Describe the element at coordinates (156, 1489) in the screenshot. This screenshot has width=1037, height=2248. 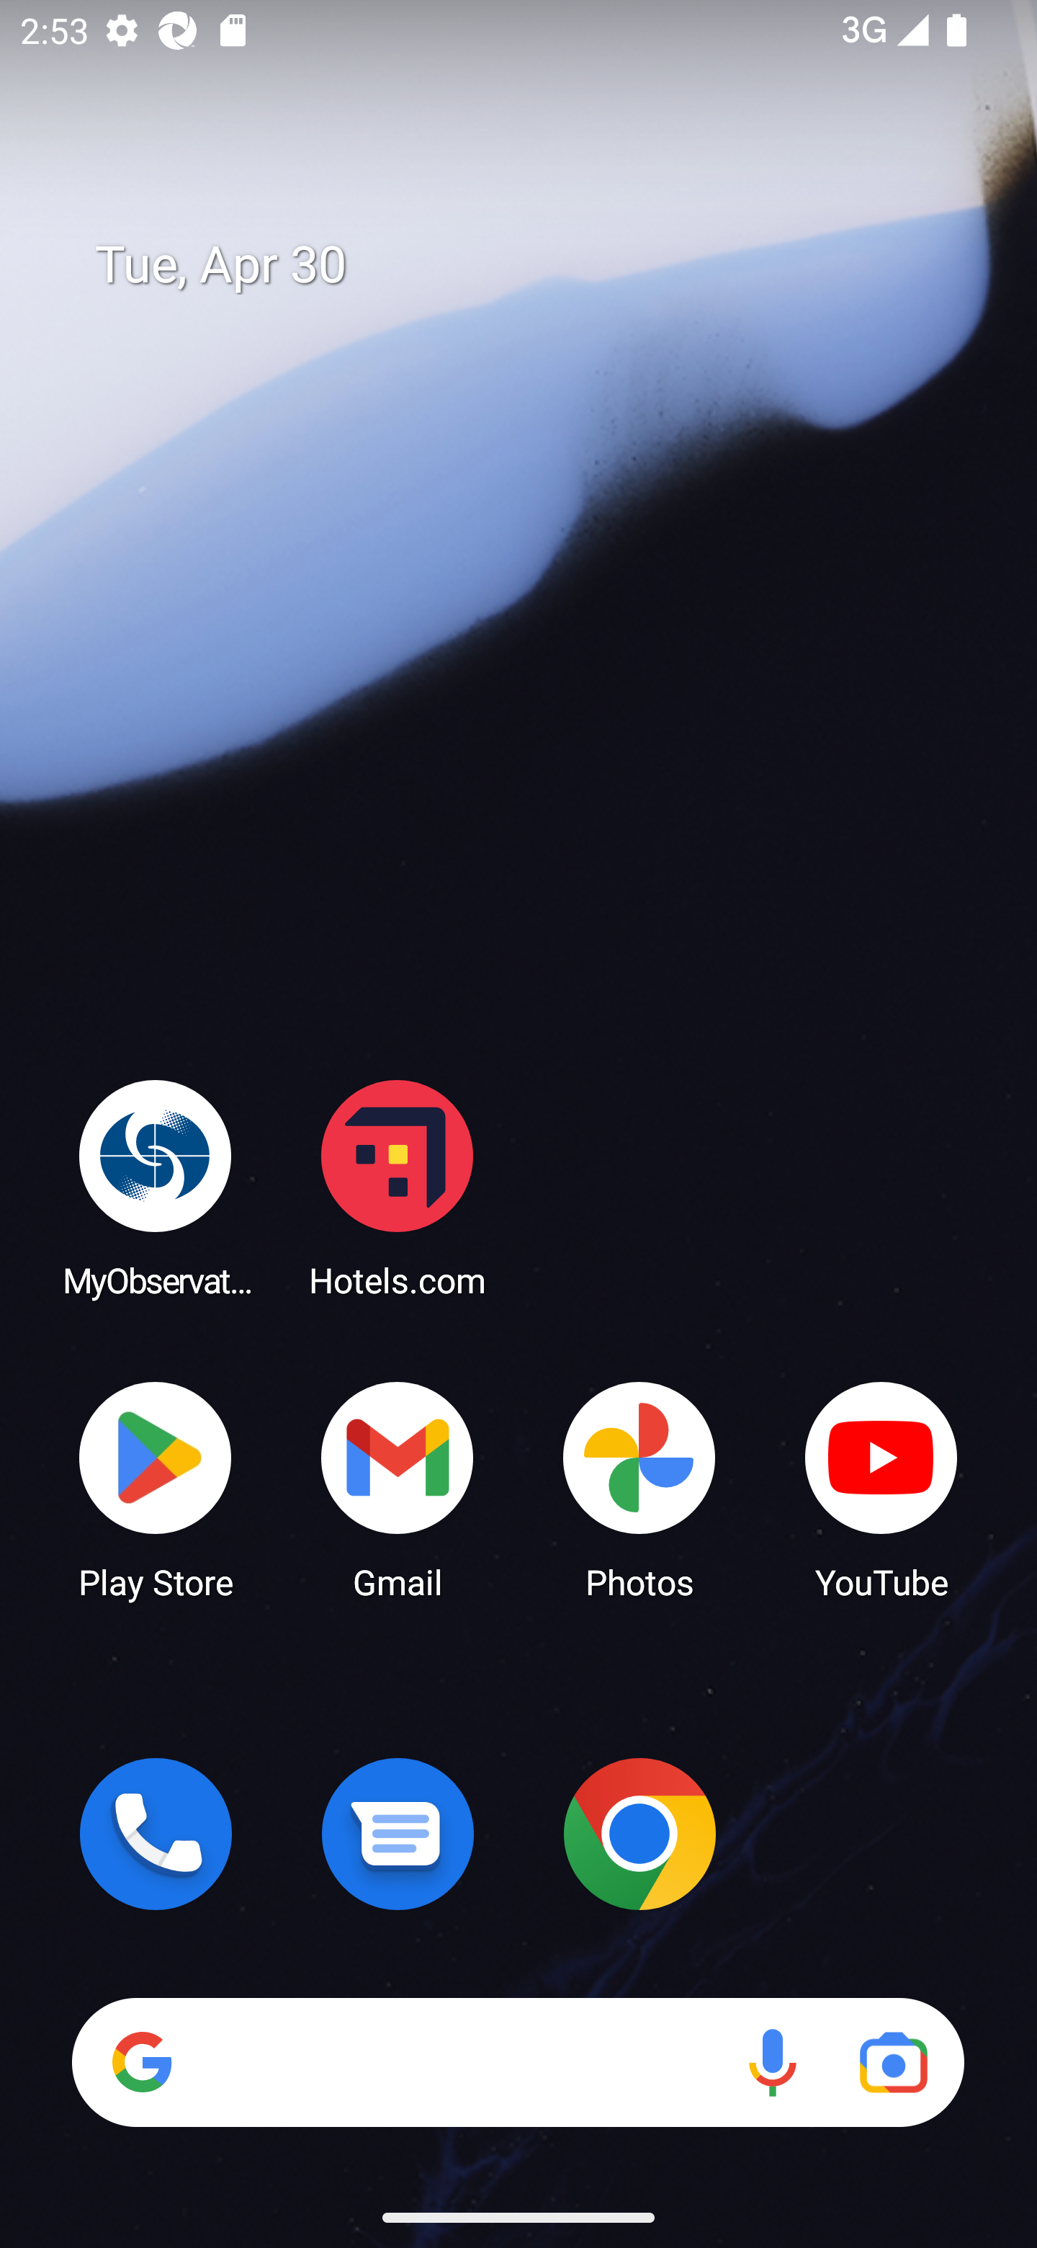
I see `Play Store` at that location.